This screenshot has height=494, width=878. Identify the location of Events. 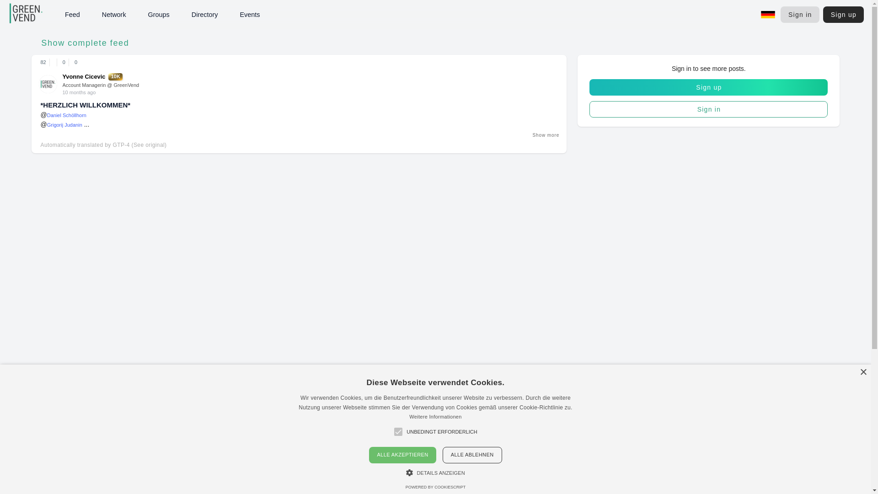
(271, 14).